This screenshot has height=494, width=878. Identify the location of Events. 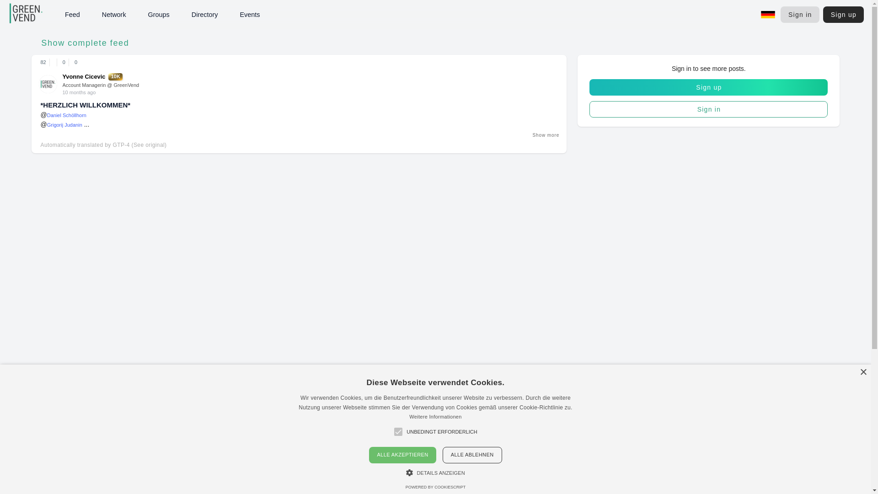
(271, 14).